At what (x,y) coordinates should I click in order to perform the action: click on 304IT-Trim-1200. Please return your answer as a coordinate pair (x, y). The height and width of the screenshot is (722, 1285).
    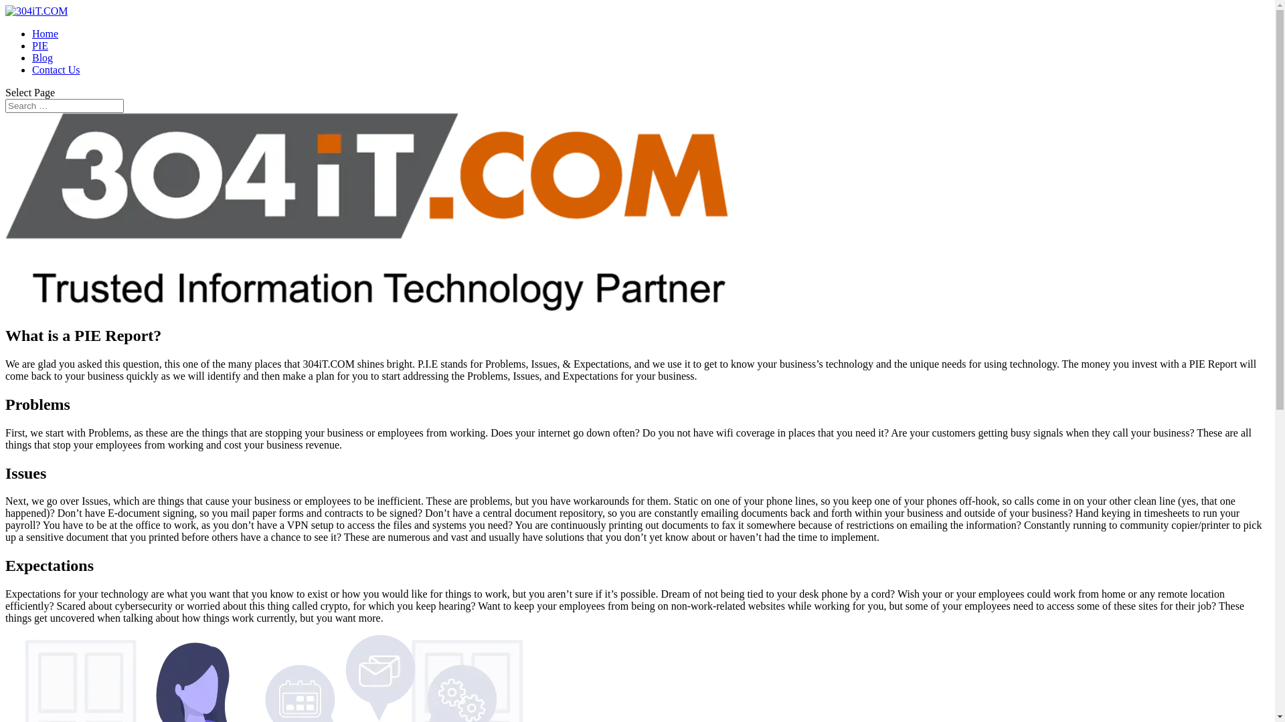
    Looking at the image, I should click on (367, 212).